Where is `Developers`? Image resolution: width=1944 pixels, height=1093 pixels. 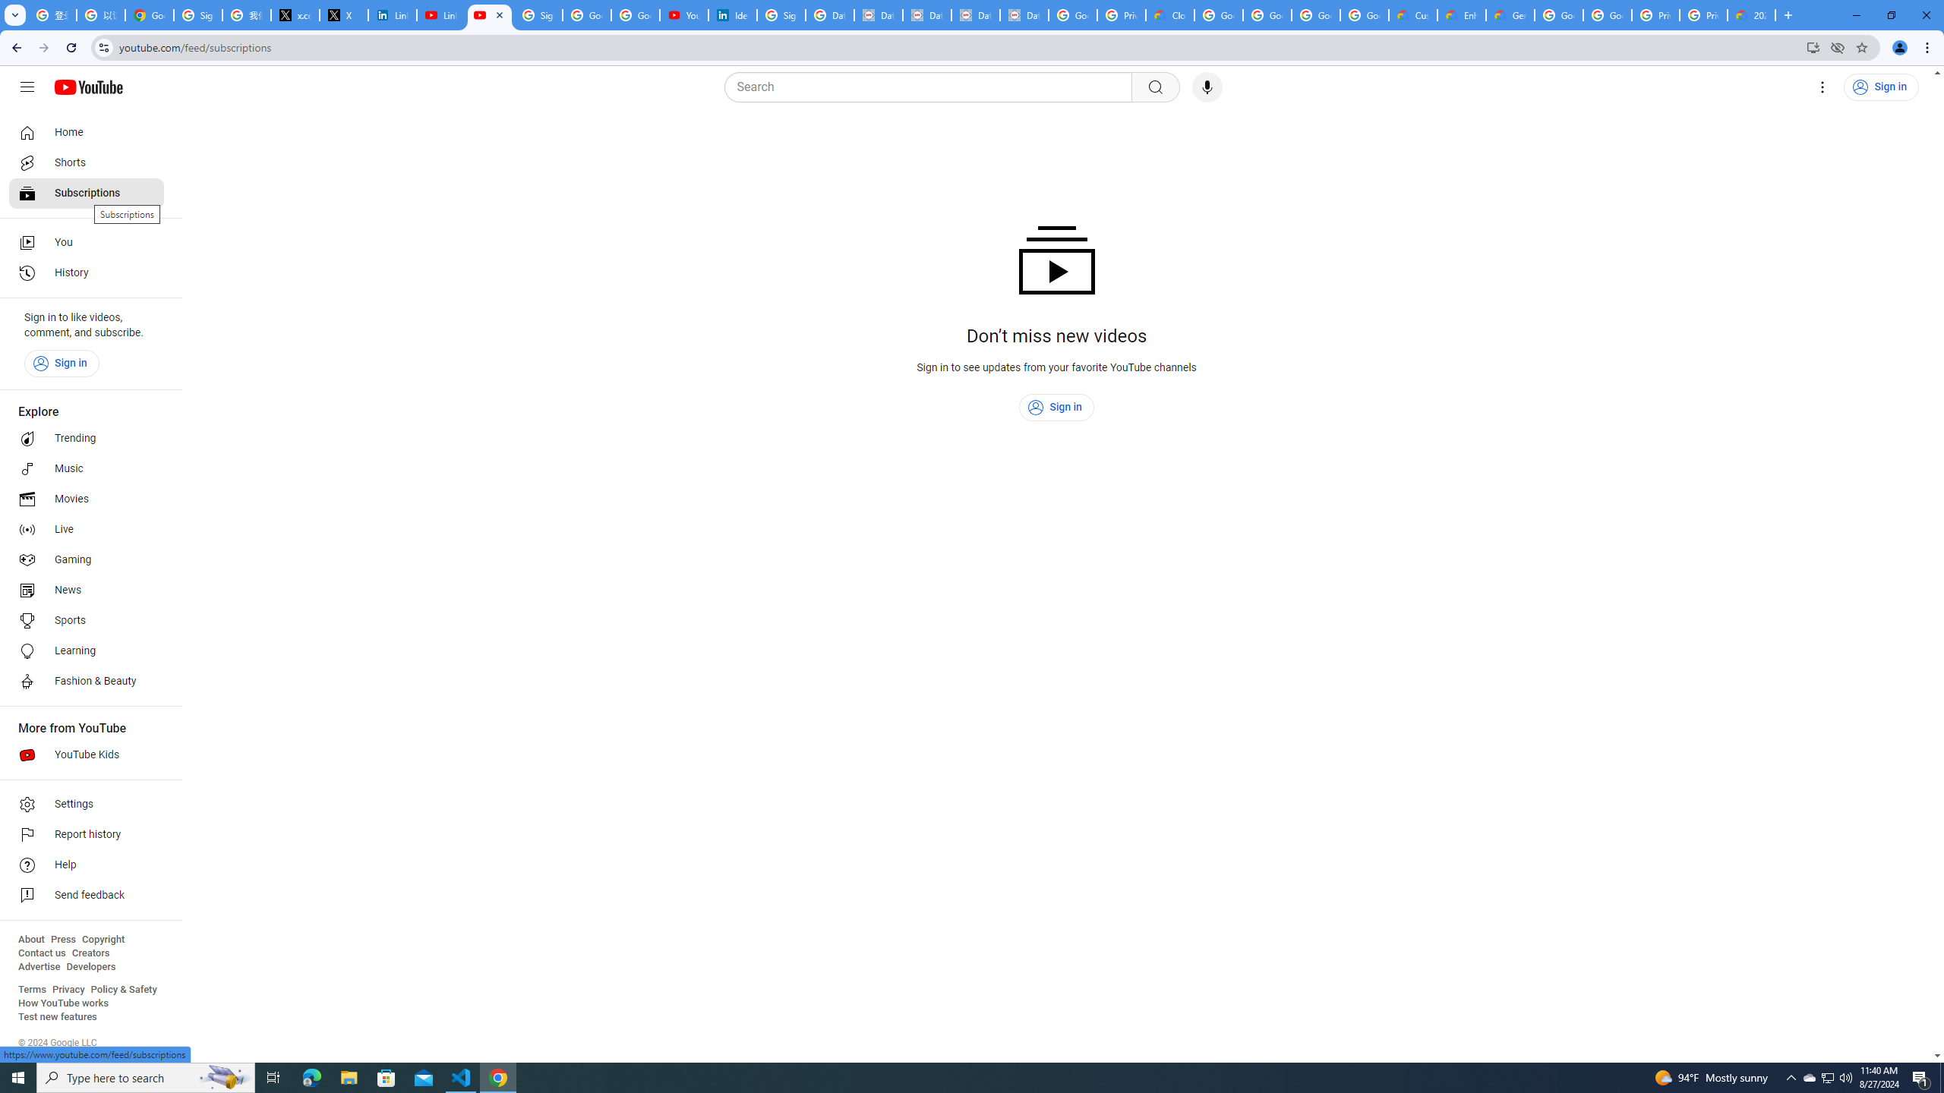
Developers is located at coordinates (91, 967).